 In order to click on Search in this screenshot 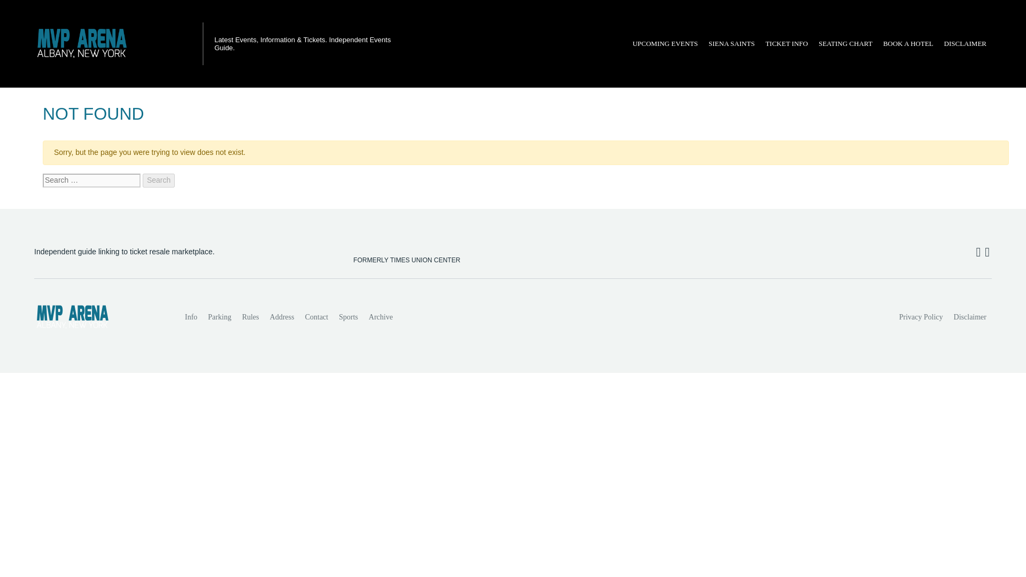, I will do `click(158, 181)`.